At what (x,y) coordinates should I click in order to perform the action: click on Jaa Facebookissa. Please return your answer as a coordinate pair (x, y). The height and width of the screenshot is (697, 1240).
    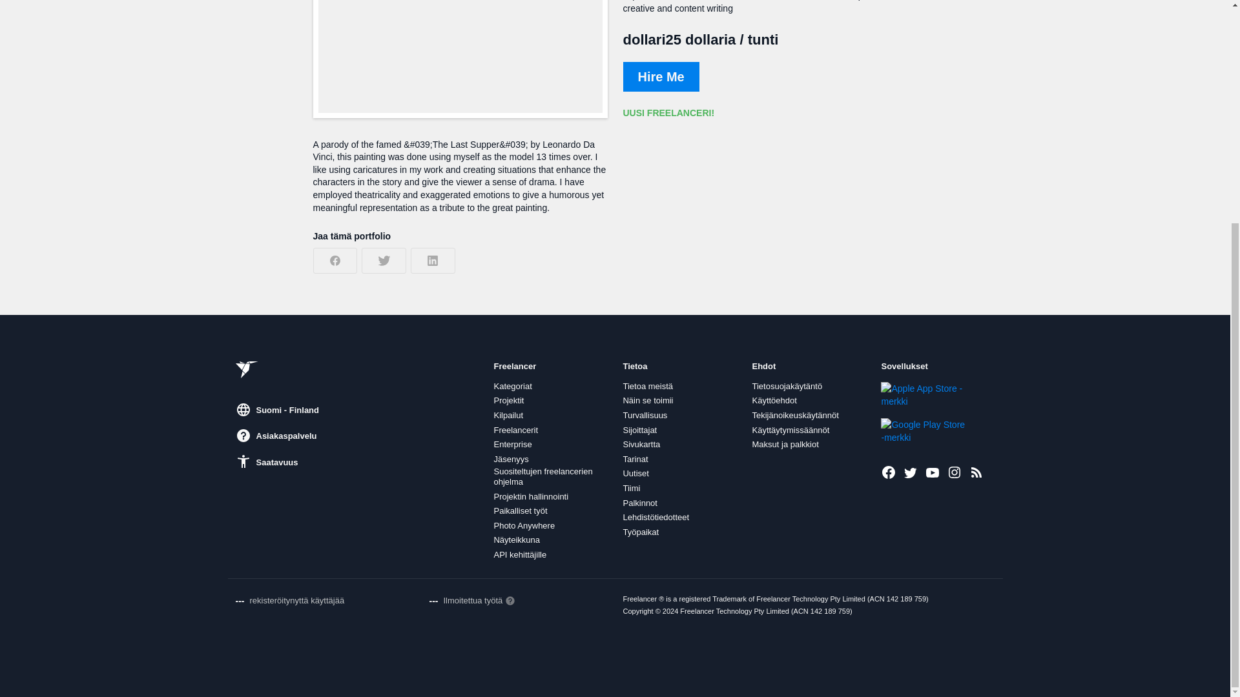
    Looking at the image, I should click on (335, 261).